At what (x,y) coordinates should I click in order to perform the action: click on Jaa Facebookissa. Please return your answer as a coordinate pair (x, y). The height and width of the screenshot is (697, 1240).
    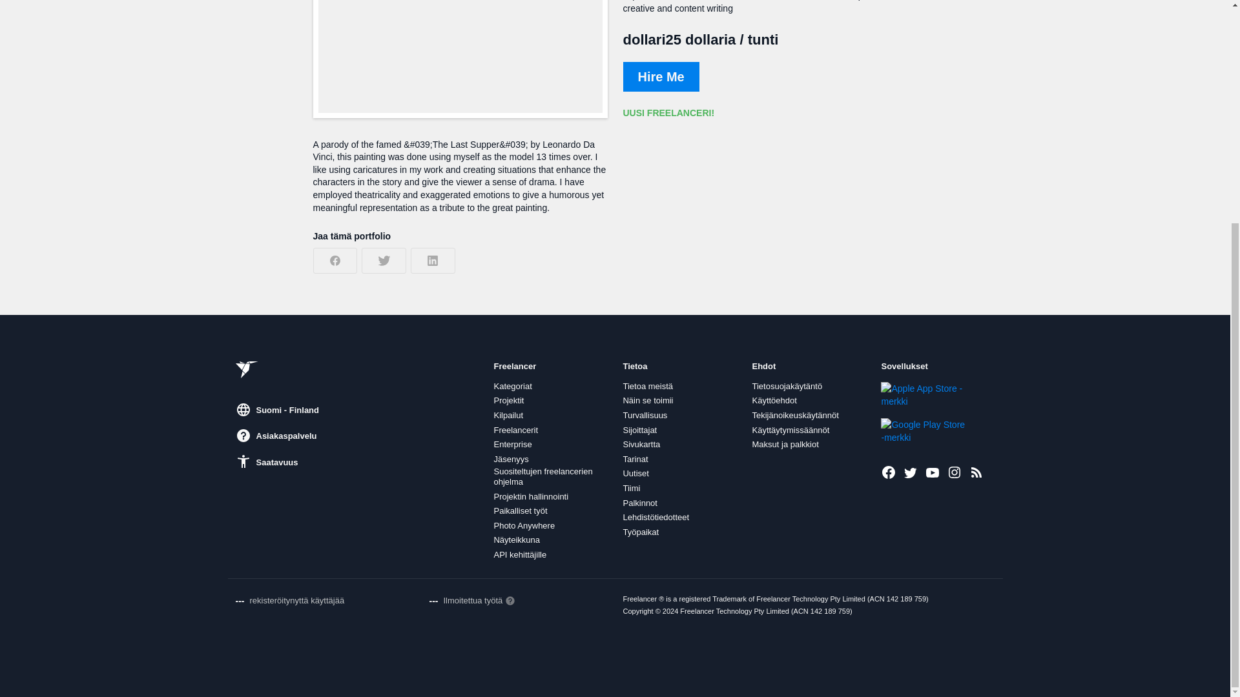
    Looking at the image, I should click on (335, 261).